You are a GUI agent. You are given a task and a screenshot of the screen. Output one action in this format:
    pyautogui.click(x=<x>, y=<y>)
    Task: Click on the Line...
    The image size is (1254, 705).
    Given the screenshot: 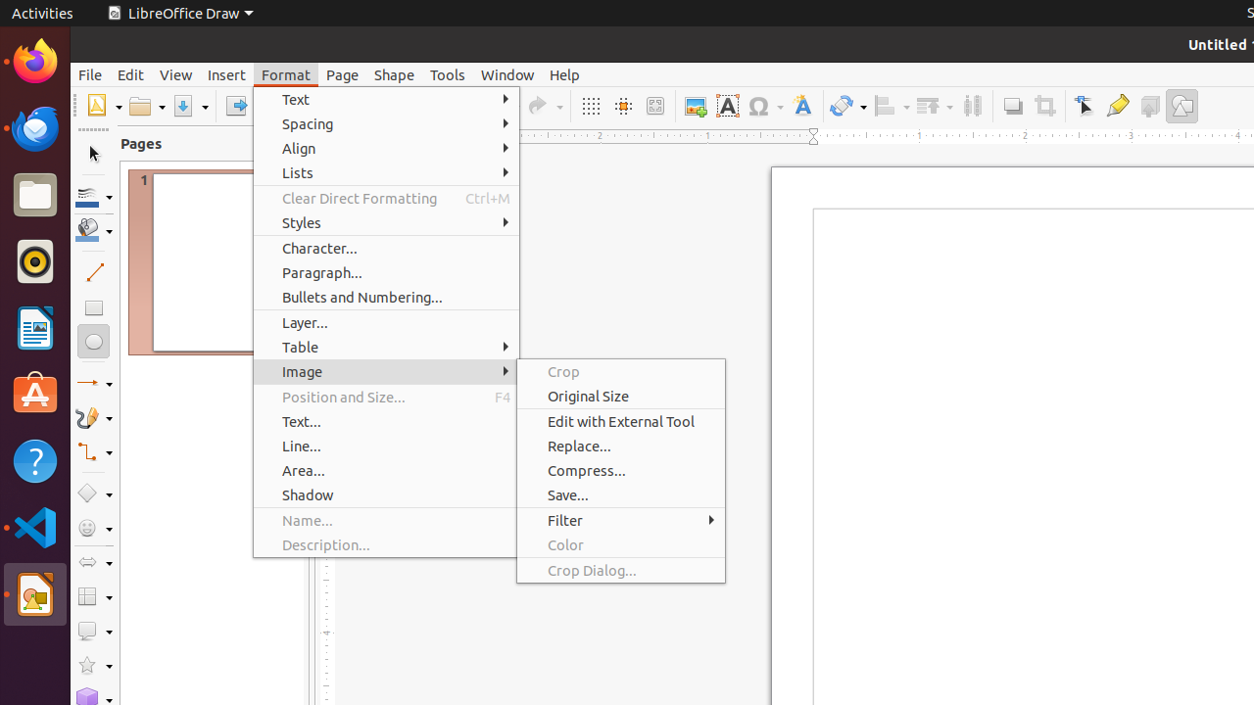 What is the action you would take?
    pyautogui.click(x=386, y=446)
    